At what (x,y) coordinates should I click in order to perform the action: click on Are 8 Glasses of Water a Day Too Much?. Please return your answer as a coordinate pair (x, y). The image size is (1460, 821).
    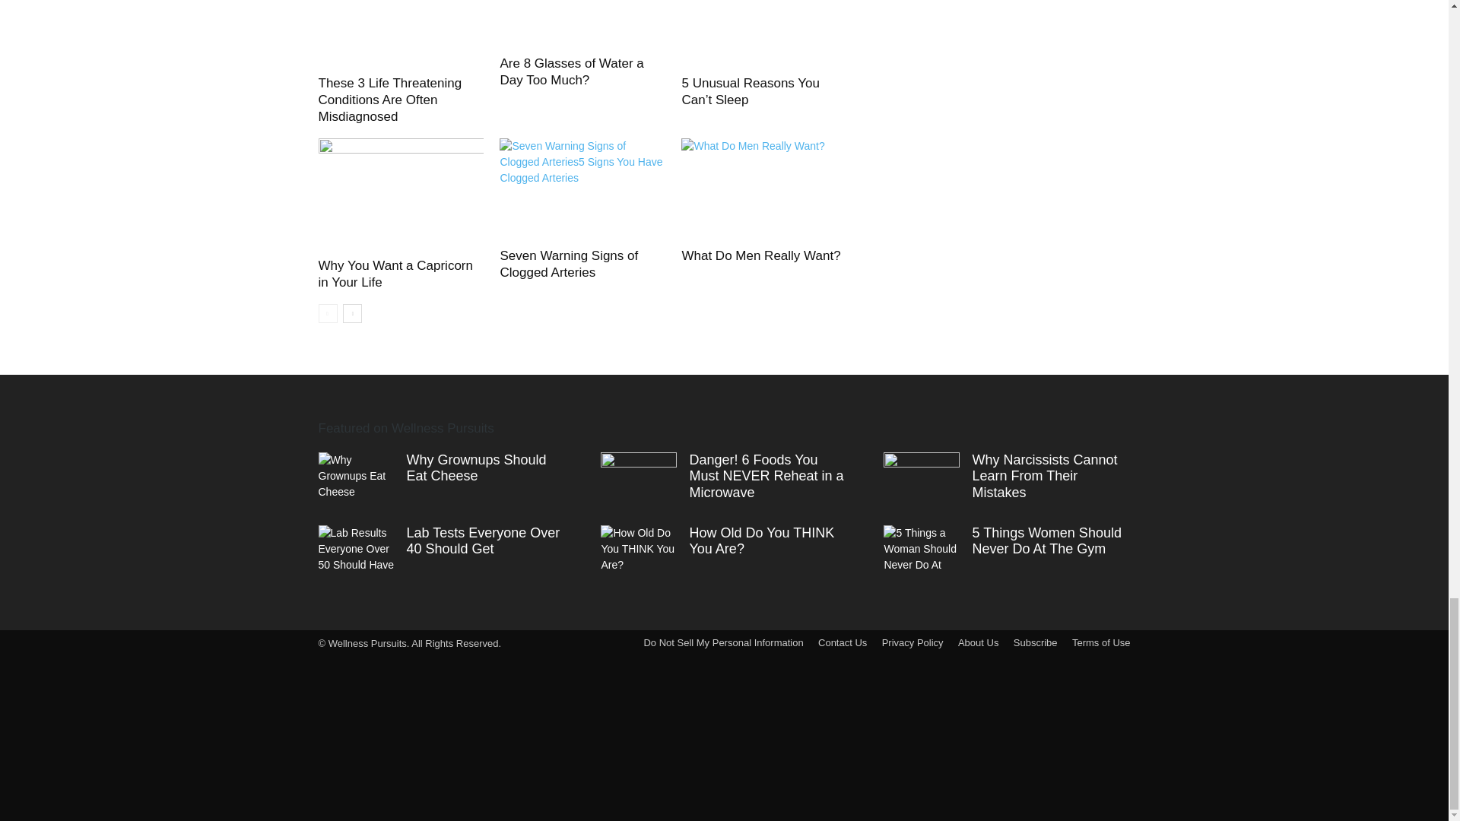
    Looking at the image, I should click on (582, 24).